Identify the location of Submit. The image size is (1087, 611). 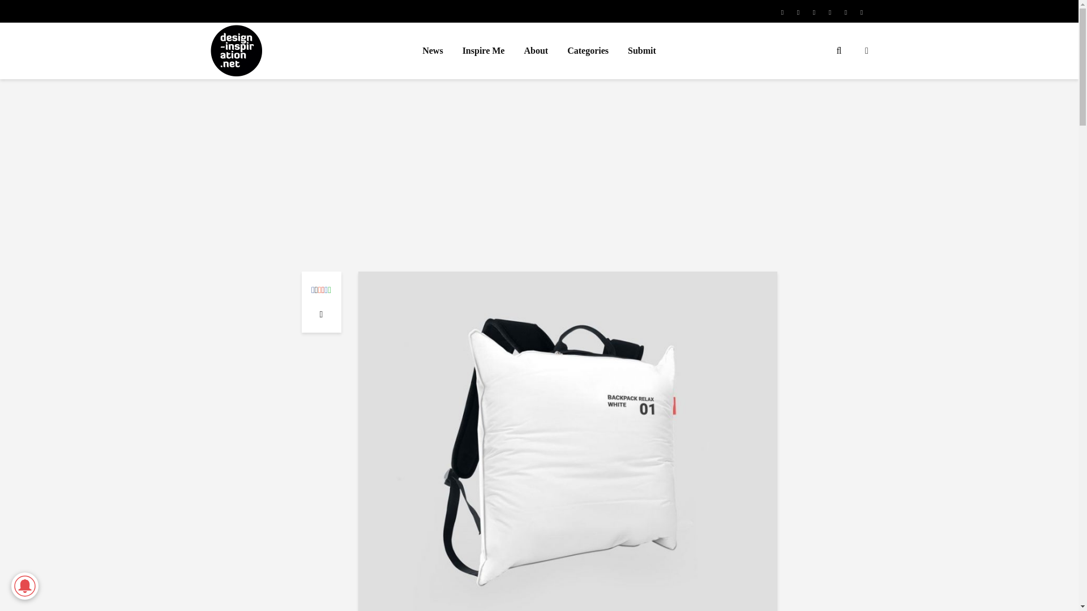
(642, 51).